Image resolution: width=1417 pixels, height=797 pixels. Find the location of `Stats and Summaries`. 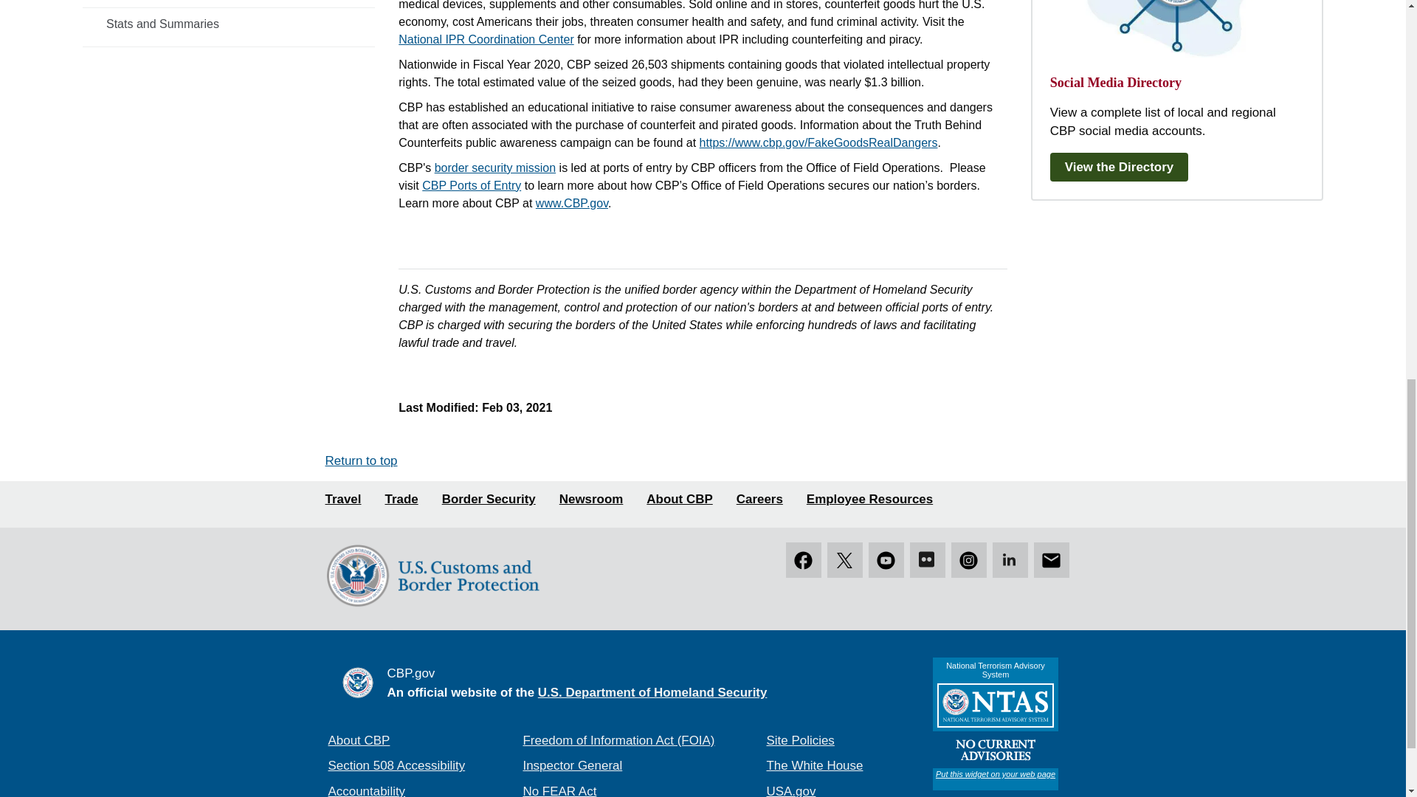

Stats and Summaries is located at coordinates (229, 24).